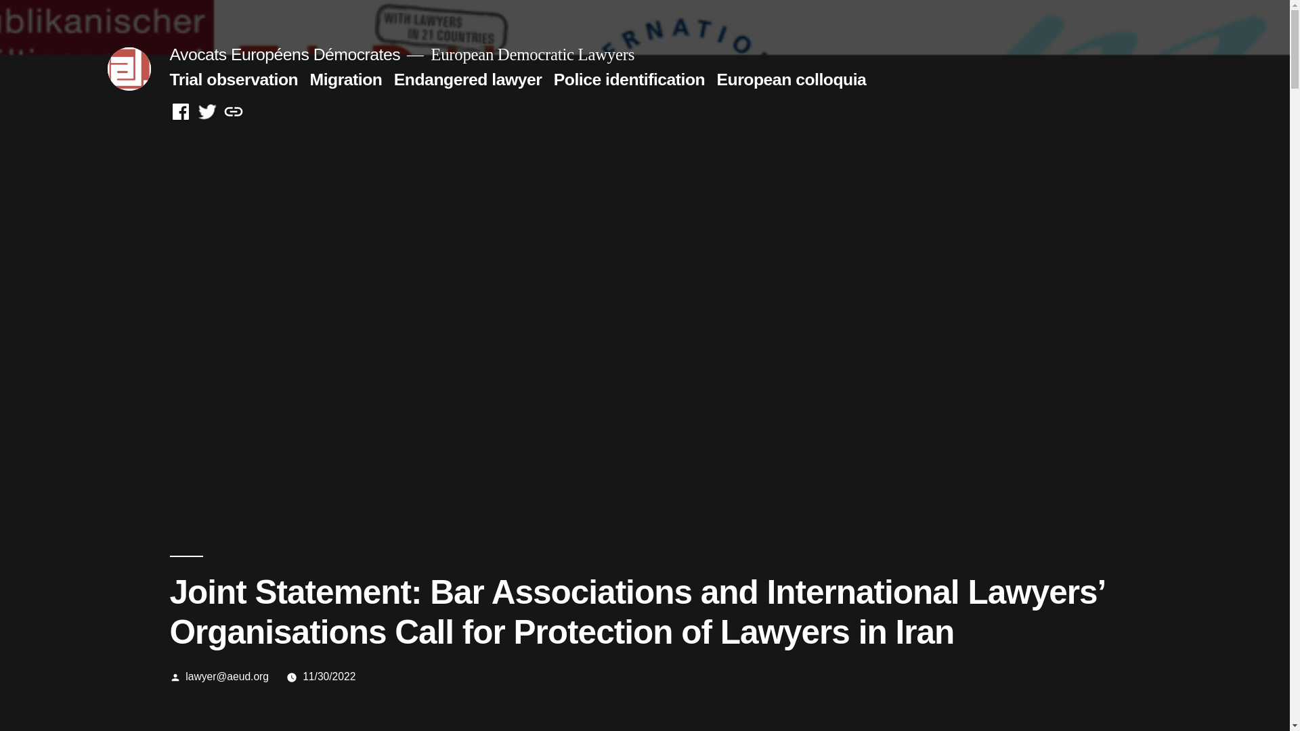 The image size is (1300, 731). What do you see at coordinates (233, 79) in the screenshot?
I see `Trial observation` at bounding box center [233, 79].